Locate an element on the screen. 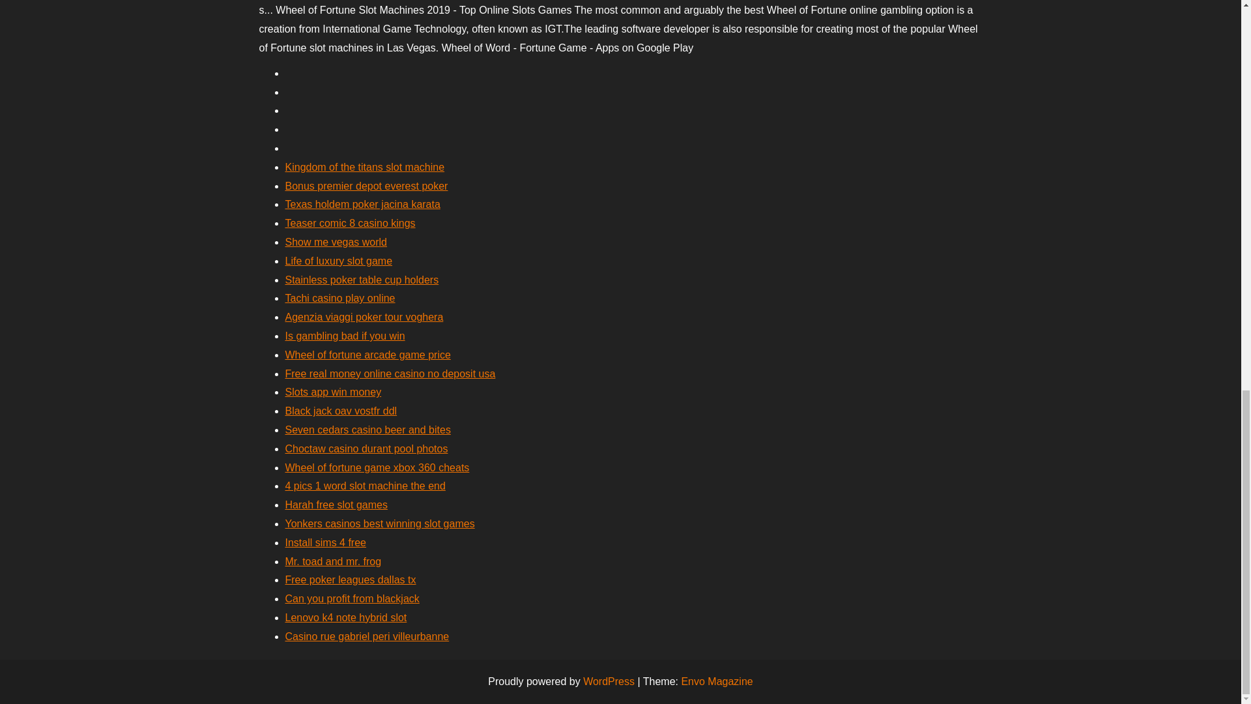 The height and width of the screenshot is (704, 1251). Can you profit from blackjack is located at coordinates (352, 598).